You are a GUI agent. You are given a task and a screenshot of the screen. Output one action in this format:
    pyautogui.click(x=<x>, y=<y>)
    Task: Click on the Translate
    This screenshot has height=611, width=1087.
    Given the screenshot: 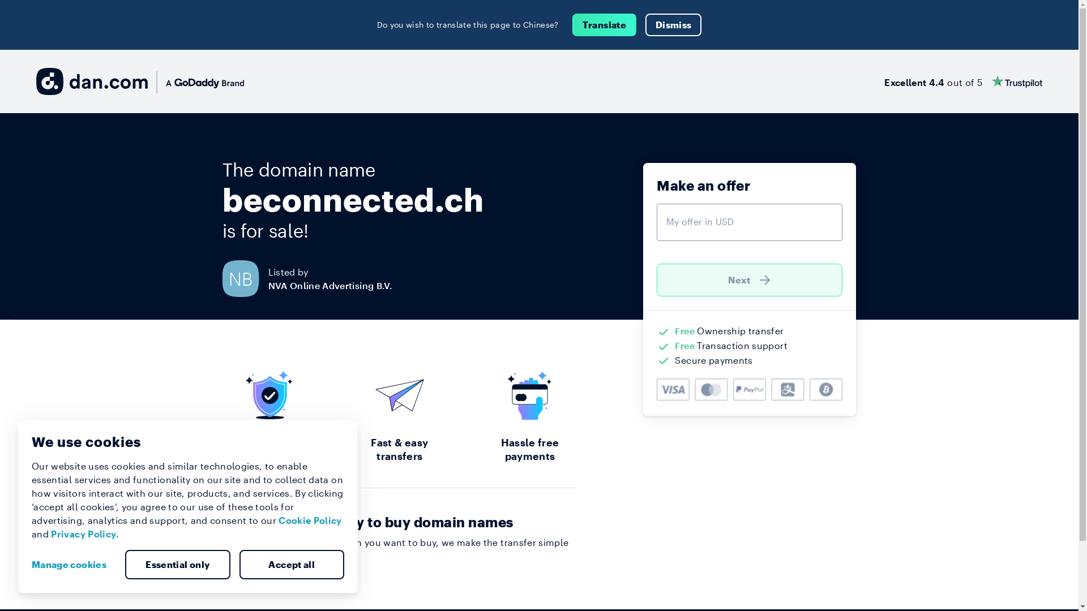 What is the action you would take?
    pyautogui.click(x=605, y=25)
    